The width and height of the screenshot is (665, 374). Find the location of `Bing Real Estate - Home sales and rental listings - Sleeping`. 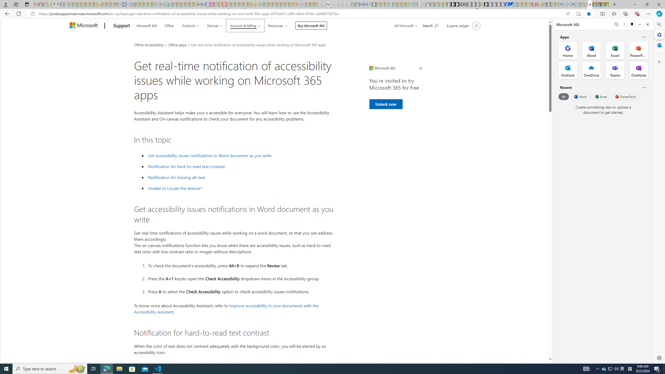

Bing Real Estate - Home sales and rental listings - Sleeping is located at coordinates (370, 4).